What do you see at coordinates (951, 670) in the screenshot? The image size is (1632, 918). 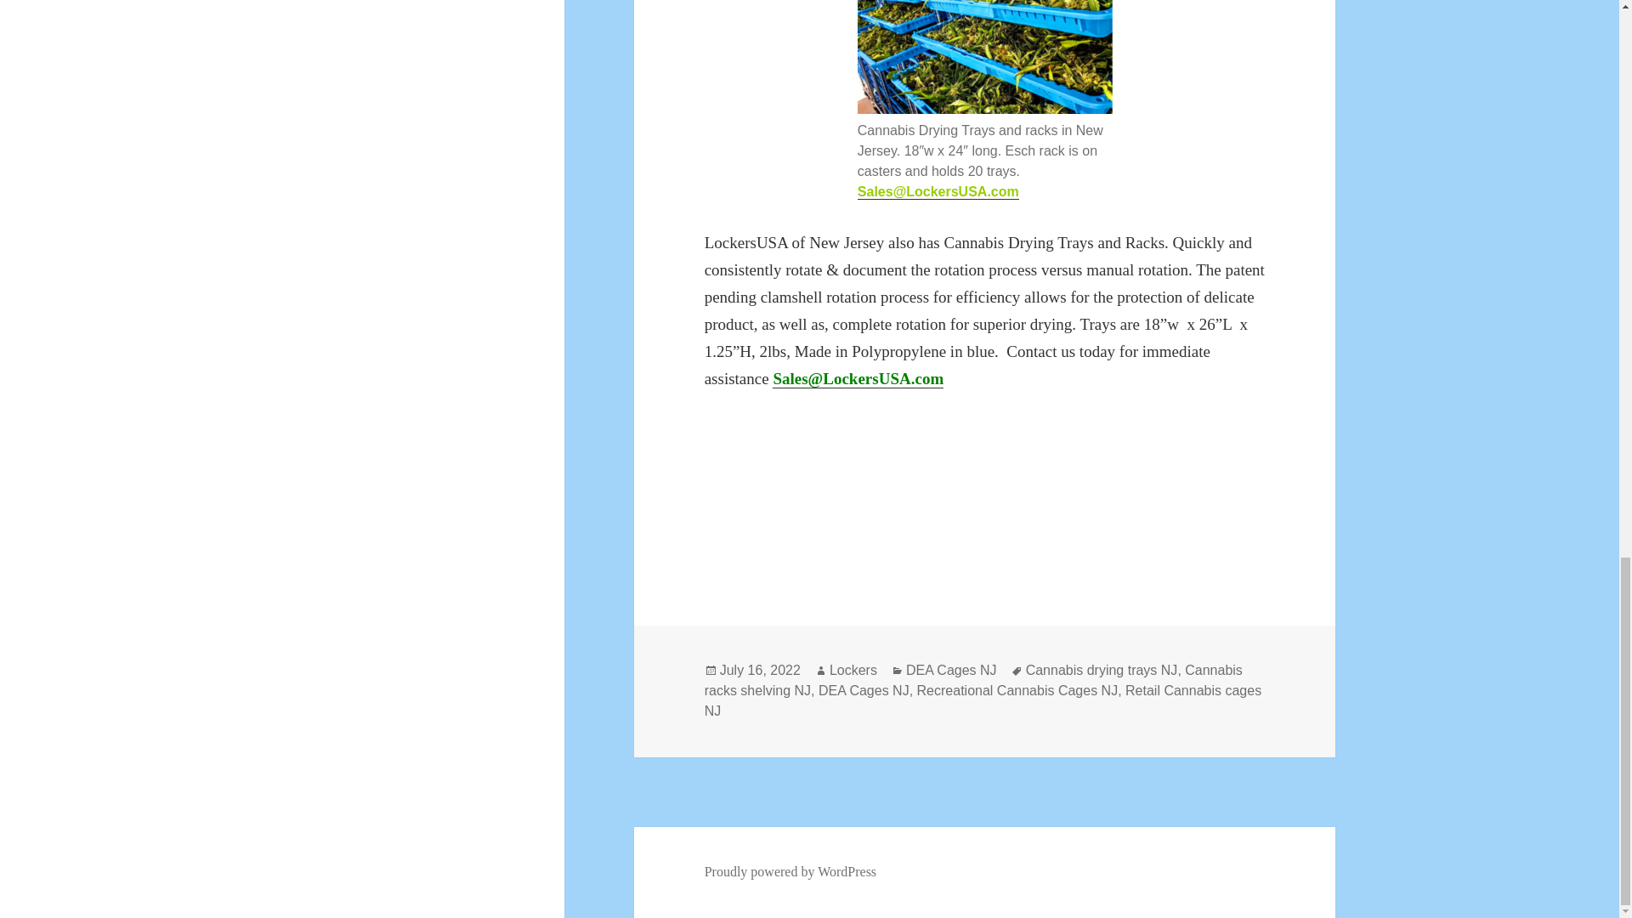 I see `DEA Cages NJ` at bounding box center [951, 670].